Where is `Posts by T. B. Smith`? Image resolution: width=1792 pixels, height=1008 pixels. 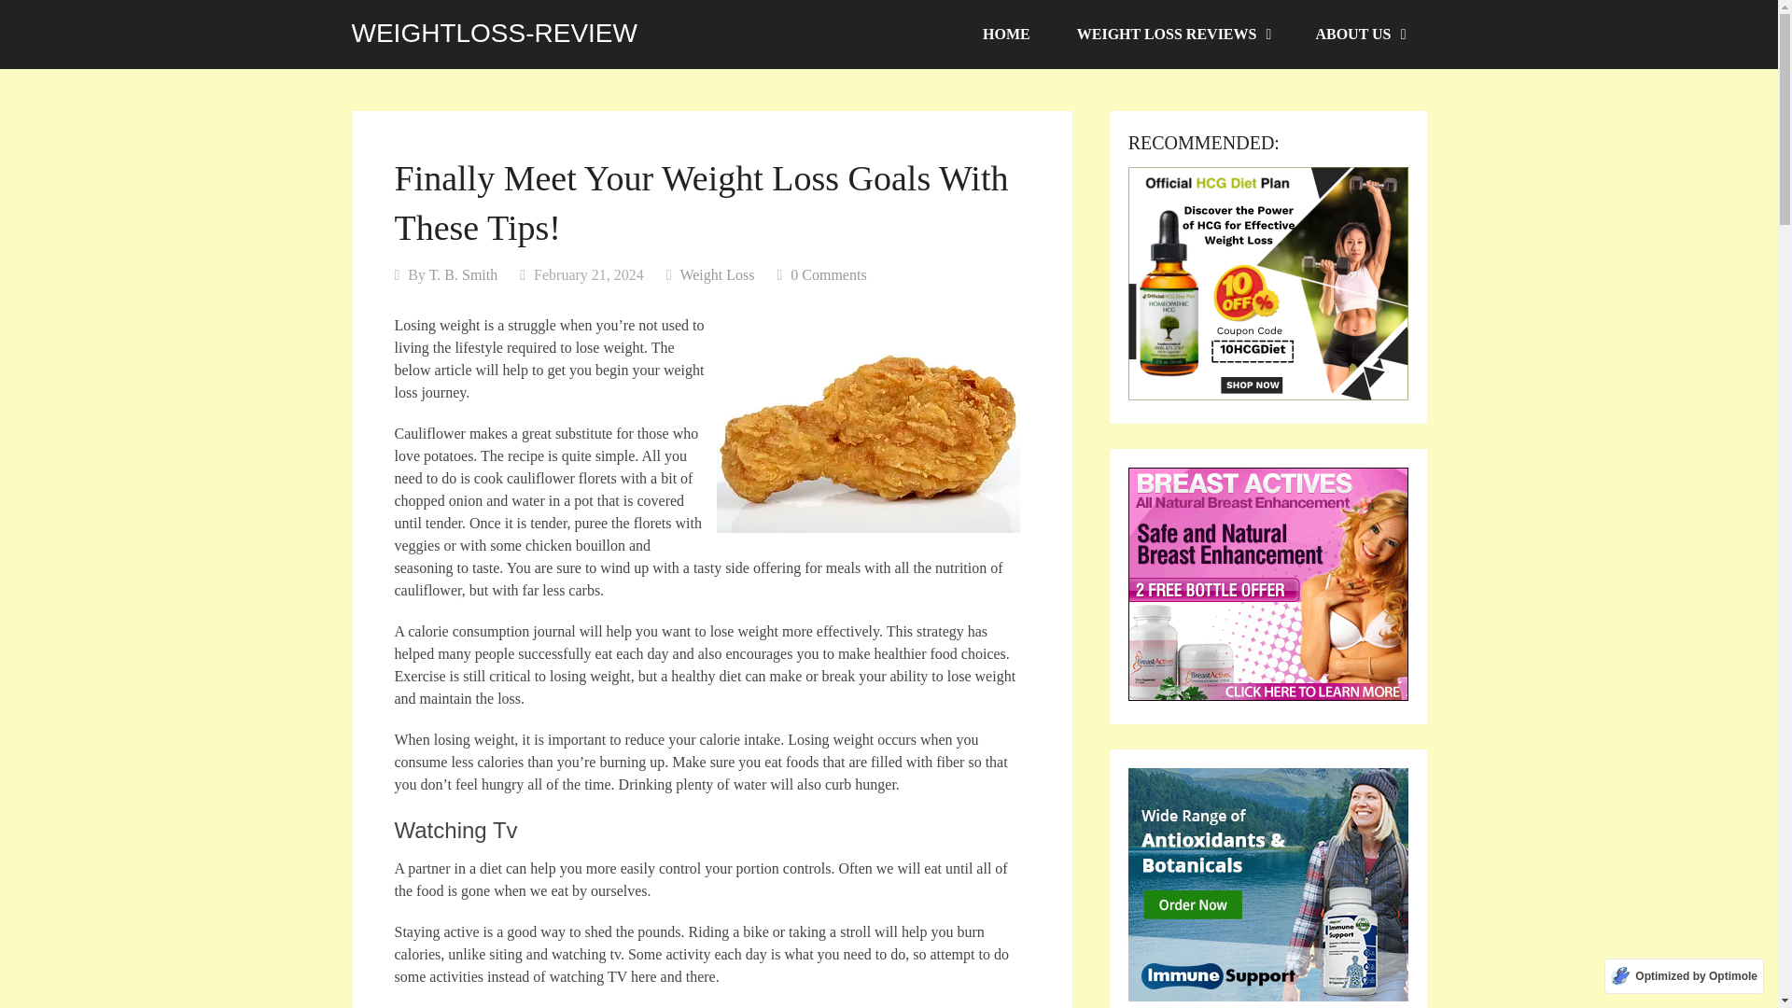 Posts by T. B. Smith is located at coordinates (463, 274).